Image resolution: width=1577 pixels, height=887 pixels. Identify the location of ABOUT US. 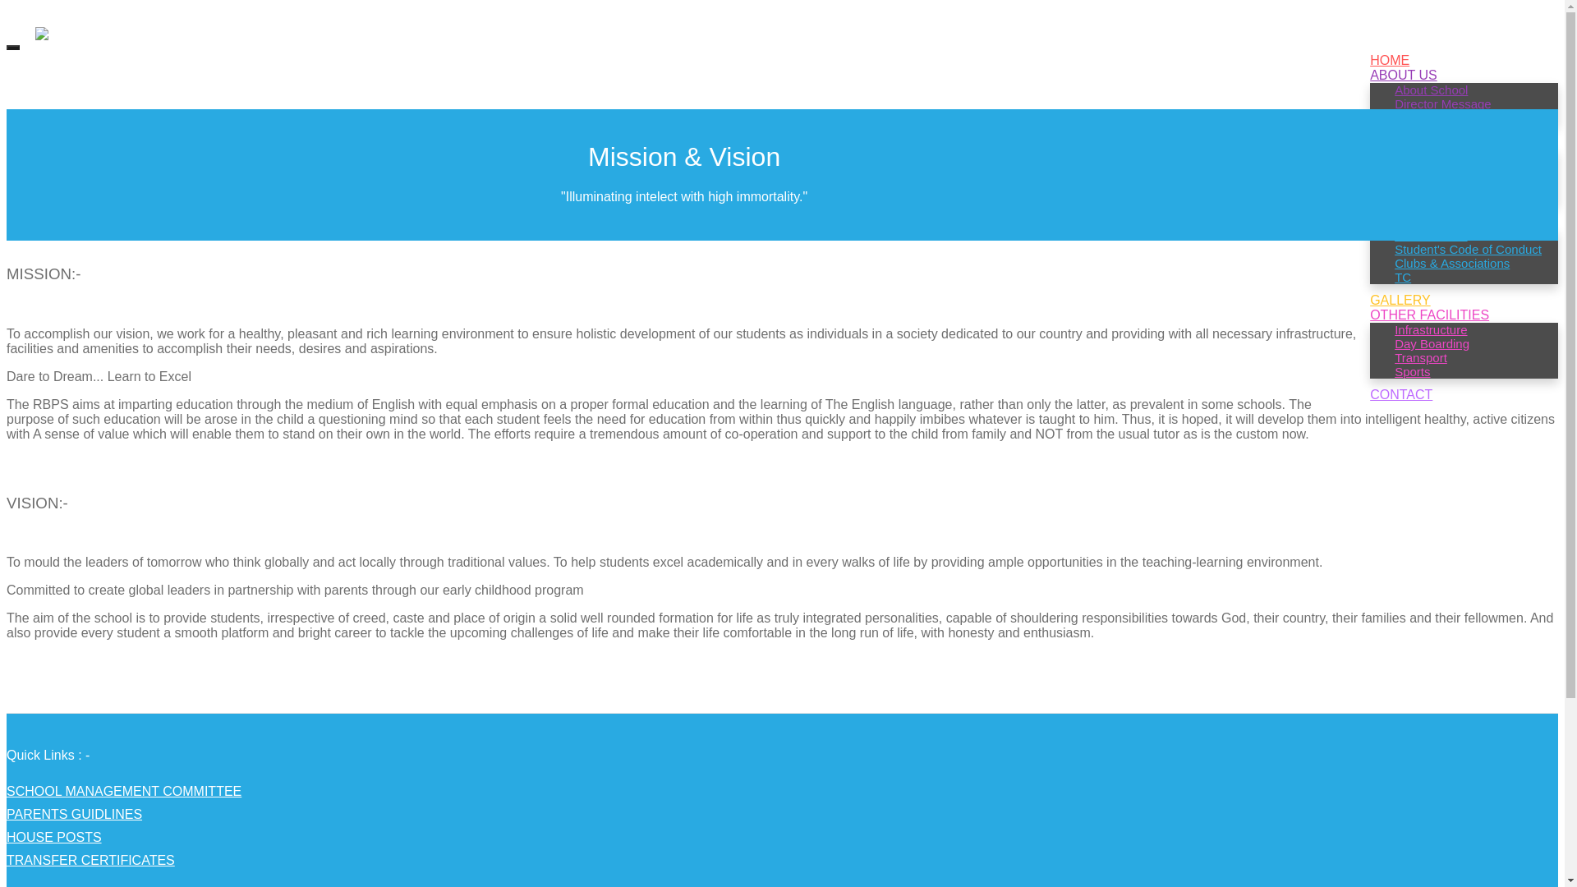
(1403, 76).